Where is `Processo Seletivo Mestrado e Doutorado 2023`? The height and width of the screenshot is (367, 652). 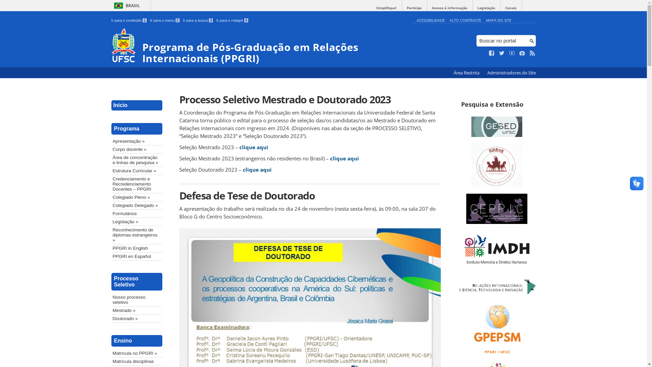 Processo Seletivo Mestrado e Doutorado 2023 is located at coordinates (310, 99).